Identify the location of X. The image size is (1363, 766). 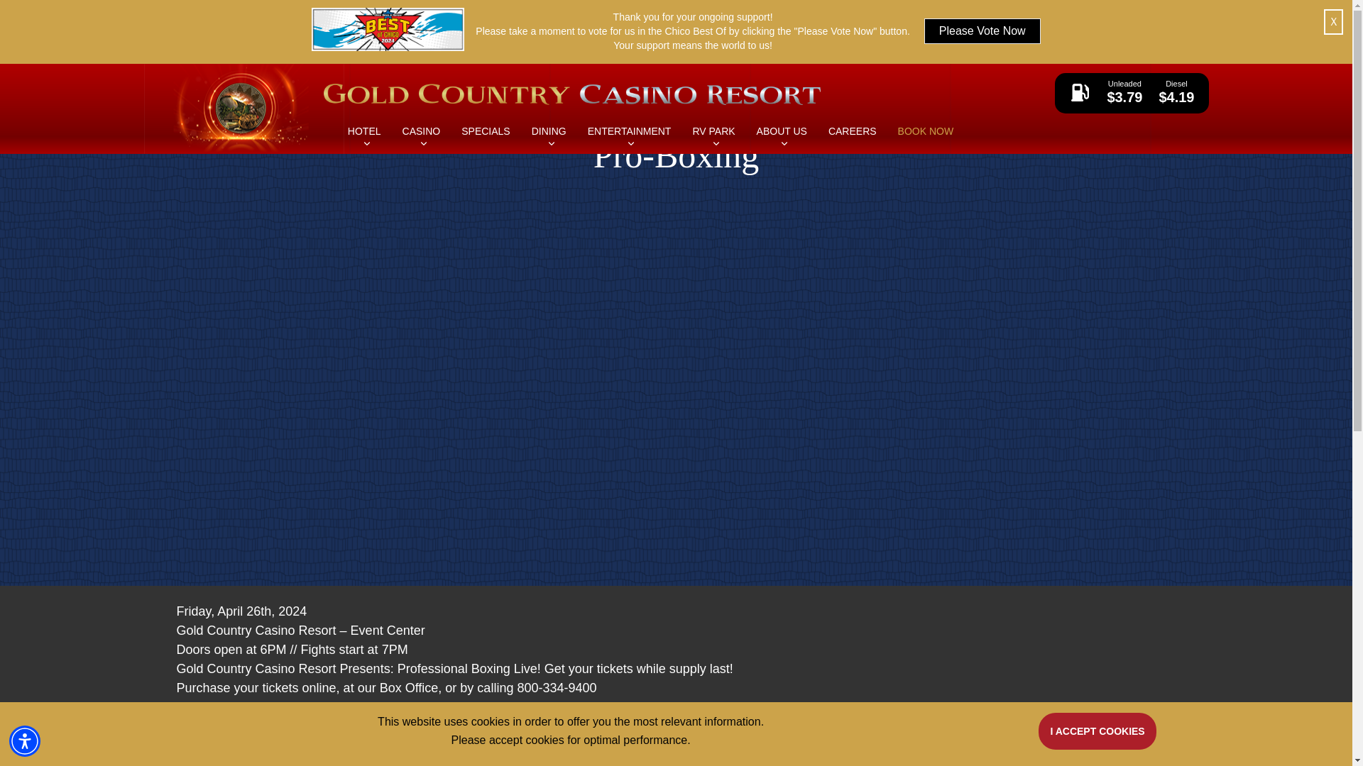
(1333, 21).